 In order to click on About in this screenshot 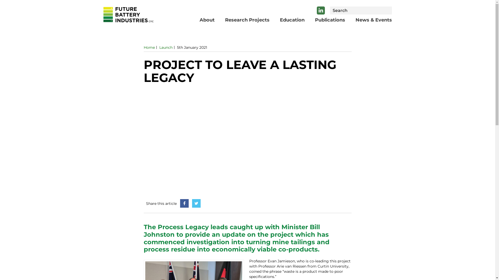, I will do `click(207, 20)`.